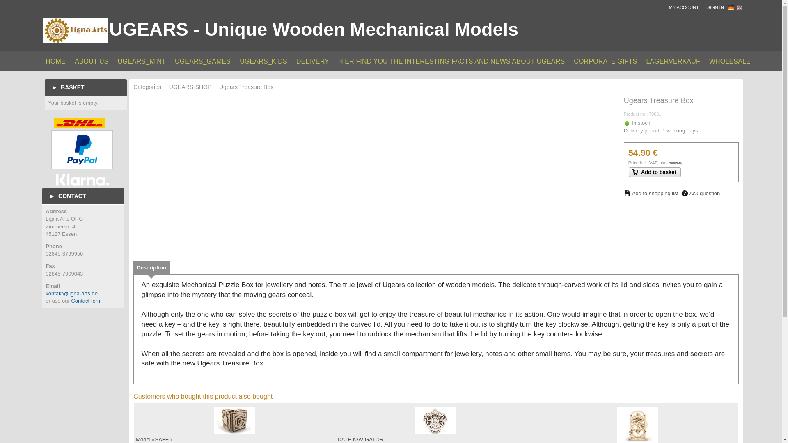  Describe the element at coordinates (451, 61) in the screenshot. I see `HIER FIND YOU THE INTERESTING FACTS AND NEWS ABOUT UGEARS` at that location.